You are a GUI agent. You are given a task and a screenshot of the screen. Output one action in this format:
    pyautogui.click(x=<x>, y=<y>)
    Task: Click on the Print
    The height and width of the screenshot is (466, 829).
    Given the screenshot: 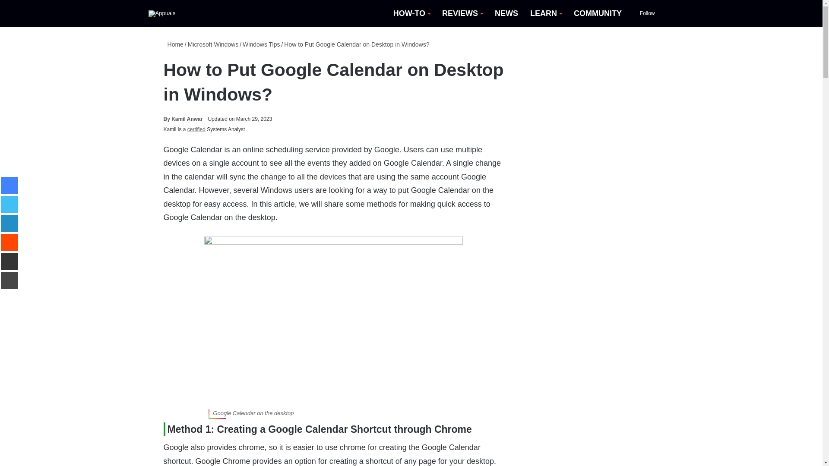 What is the action you would take?
    pyautogui.click(x=9, y=280)
    